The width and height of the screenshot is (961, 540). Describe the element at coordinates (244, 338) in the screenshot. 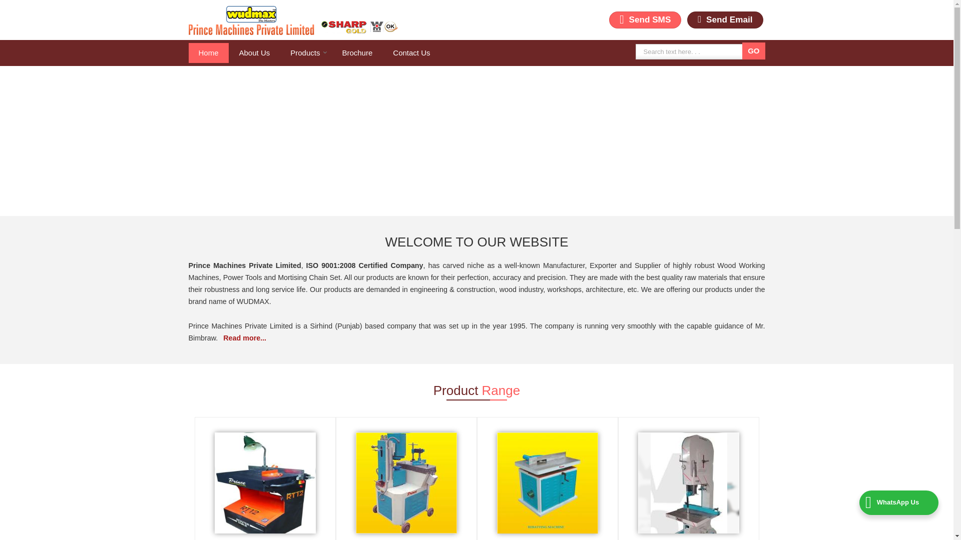

I see `Read more...` at that location.